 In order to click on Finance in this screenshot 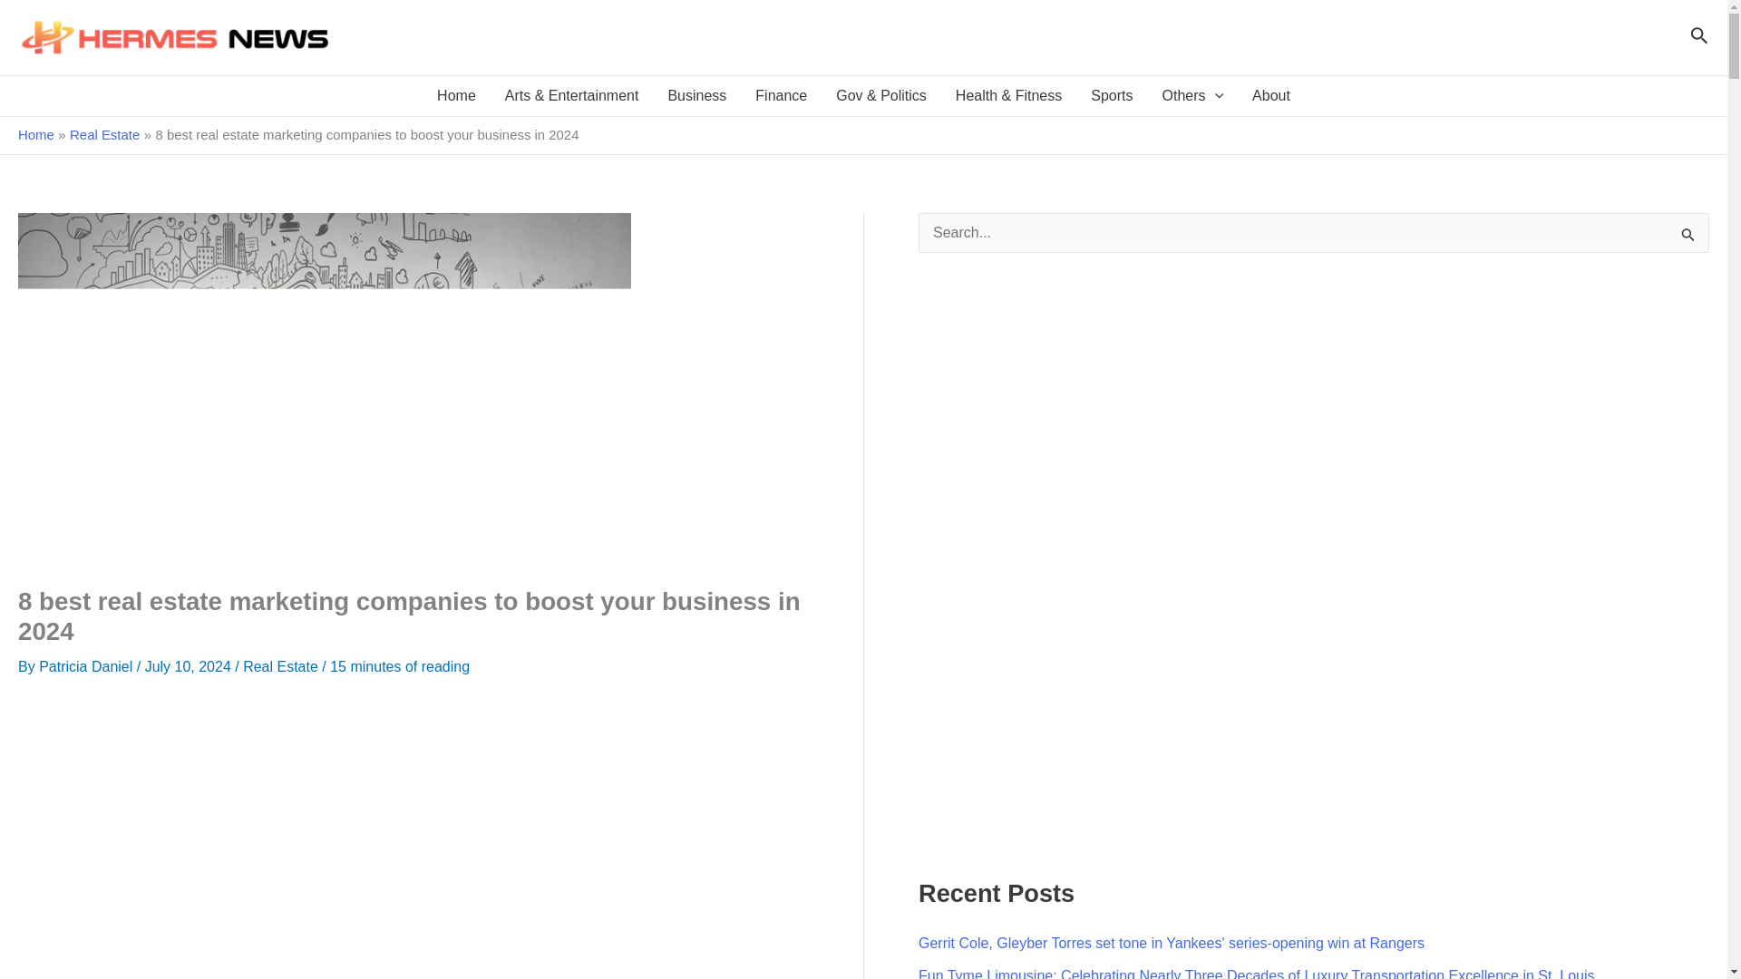, I will do `click(782, 96)`.